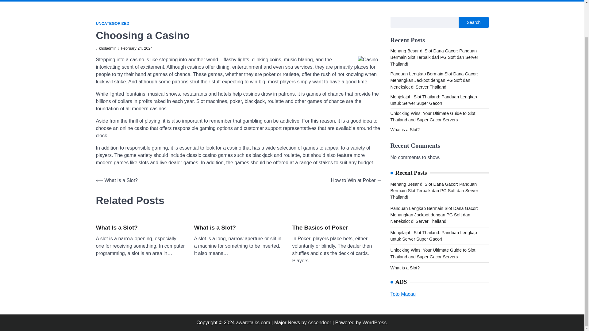 The height and width of the screenshot is (331, 589). What do you see at coordinates (320, 228) in the screenshot?
I see `The Basics of Poker` at bounding box center [320, 228].